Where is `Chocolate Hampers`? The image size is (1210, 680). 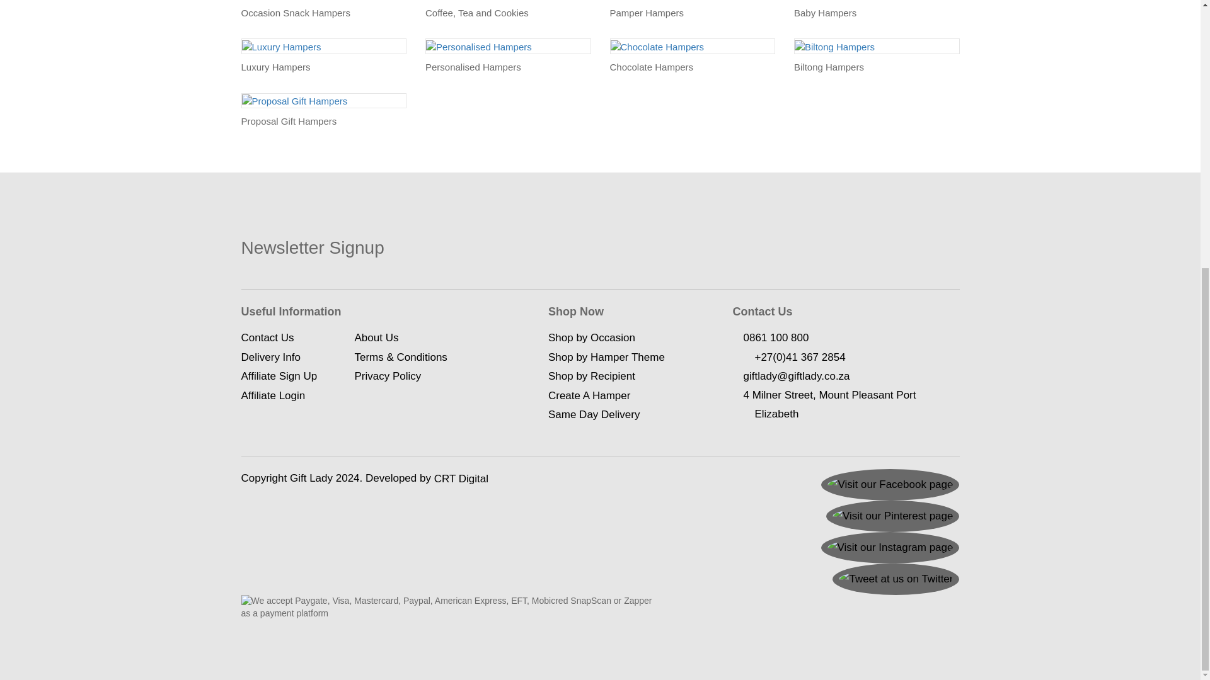
Chocolate Hampers is located at coordinates (657, 47).